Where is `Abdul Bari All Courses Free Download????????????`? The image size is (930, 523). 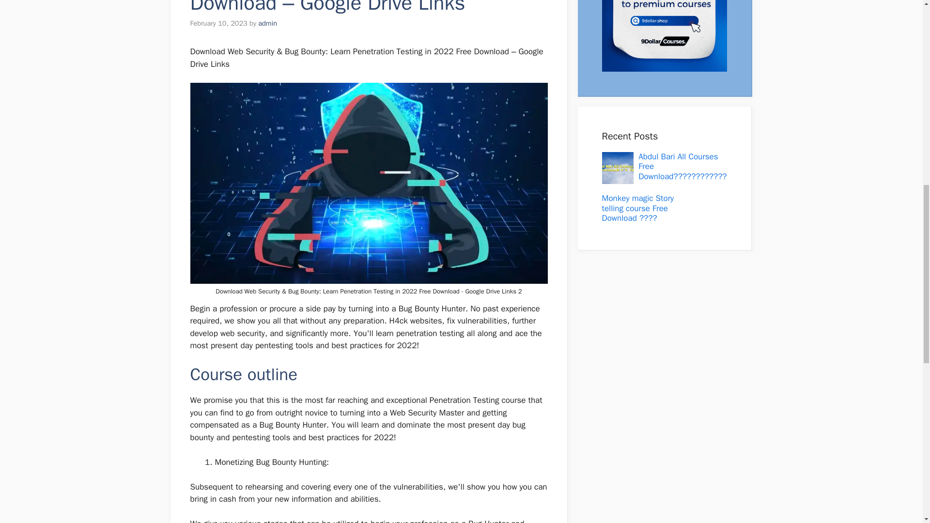
Abdul Bari All Courses Free Download???????????? is located at coordinates (682, 167).